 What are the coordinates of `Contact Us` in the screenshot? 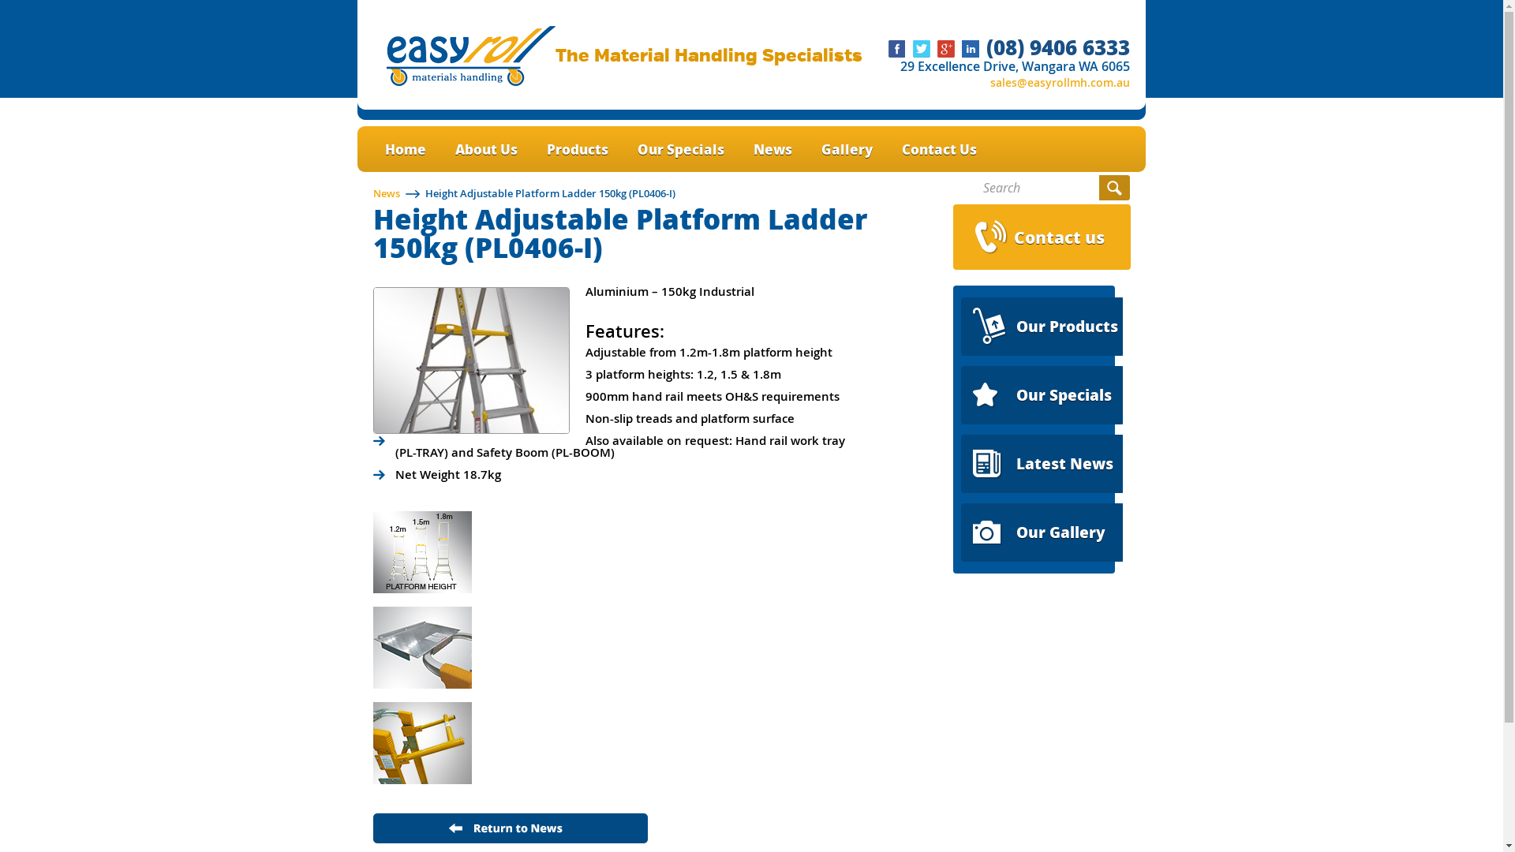 It's located at (939, 150).